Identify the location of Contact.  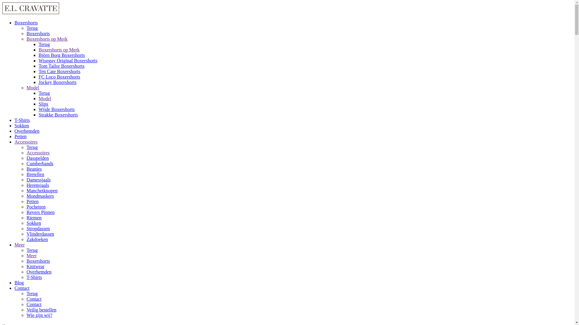
(34, 299).